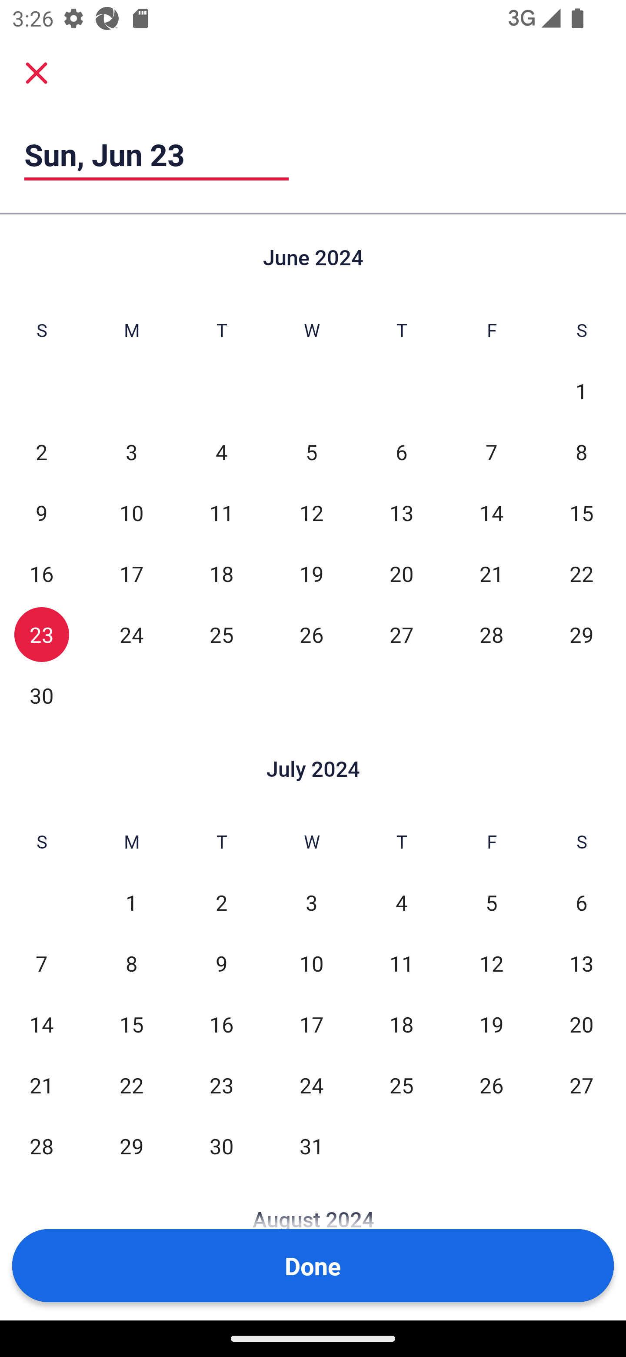 The width and height of the screenshot is (626, 1357). What do you see at coordinates (41, 1146) in the screenshot?
I see `28 Sun, Jul 28, Not Selected` at bounding box center [41, 1146].